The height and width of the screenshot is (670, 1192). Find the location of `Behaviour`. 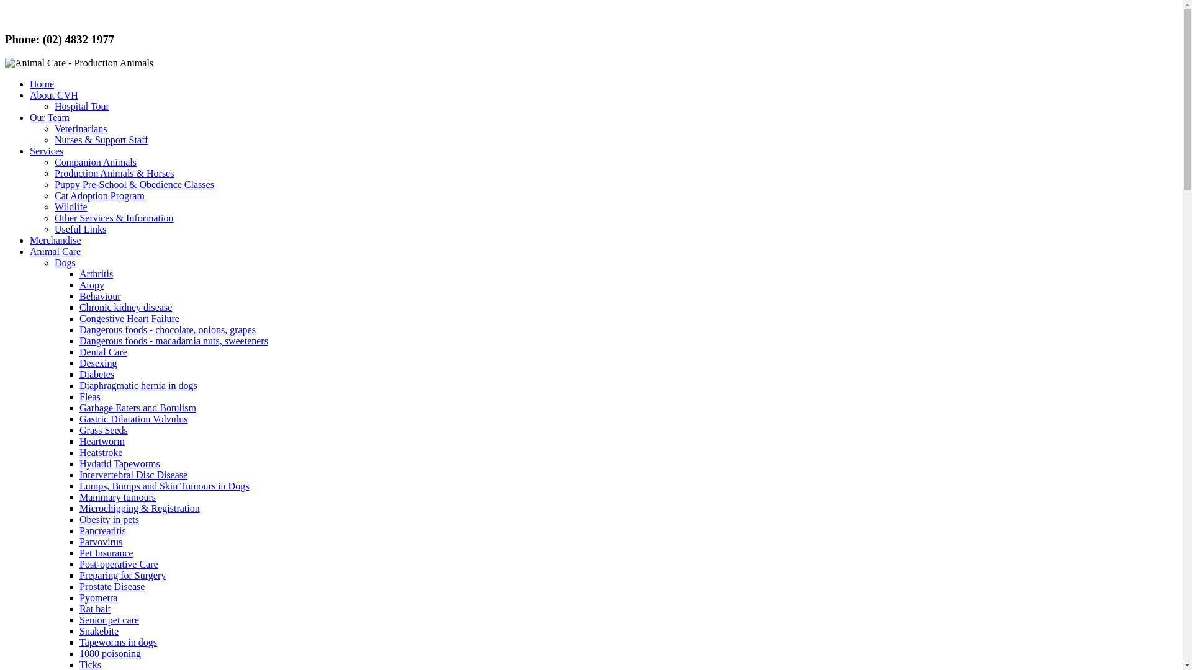

Behaviour is located at coordinates (101, 297).